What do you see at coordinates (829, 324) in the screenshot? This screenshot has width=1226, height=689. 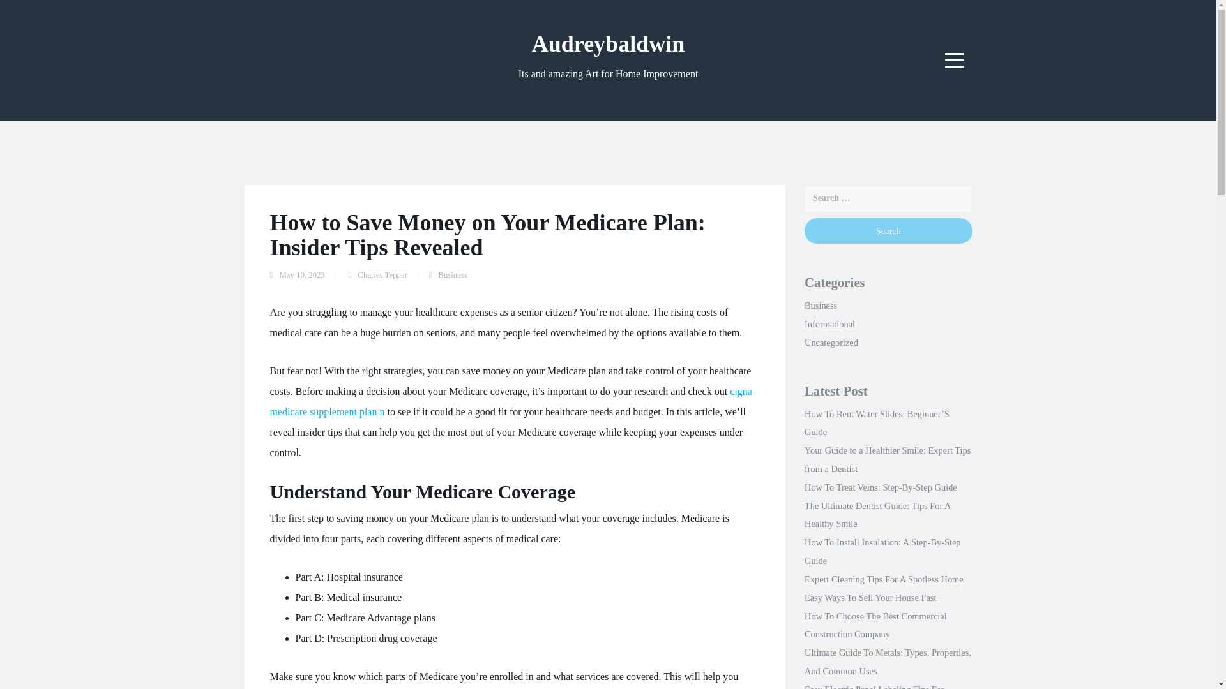 I see `Informational` at bounding box center [829, 324].